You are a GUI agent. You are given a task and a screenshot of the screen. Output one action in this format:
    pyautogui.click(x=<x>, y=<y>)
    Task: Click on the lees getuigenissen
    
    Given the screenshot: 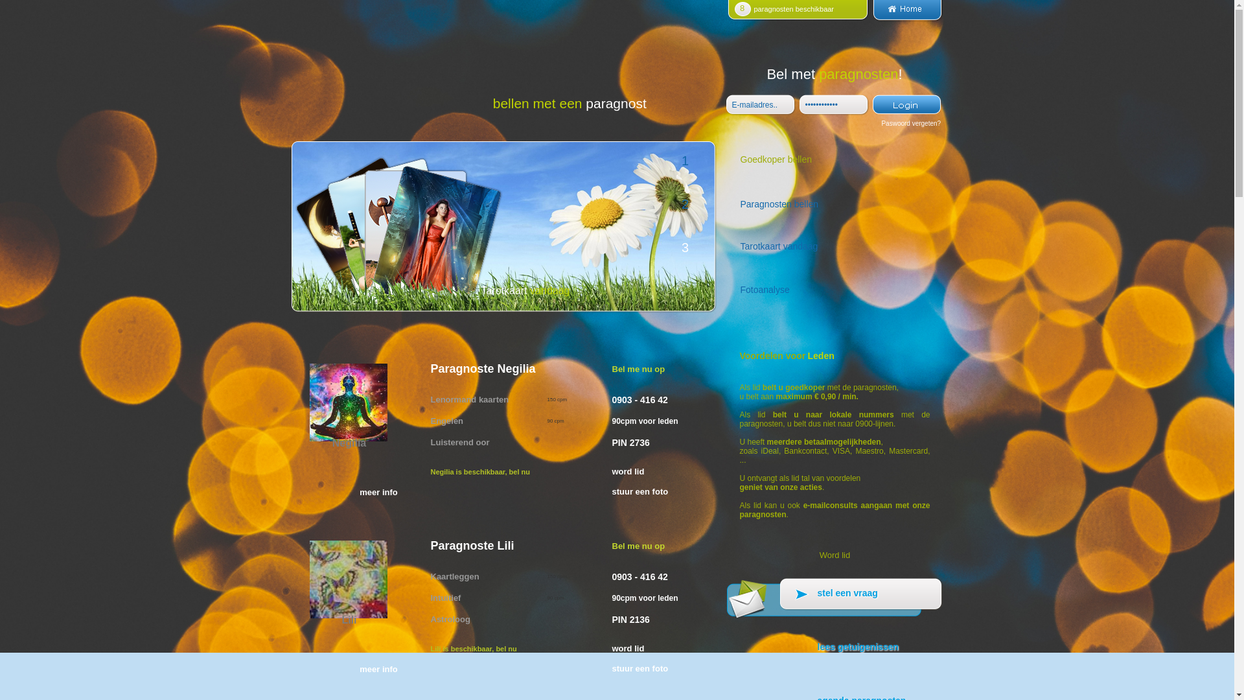 What is the action you would take?
    pyautogui.click(x=835, y=653)
    